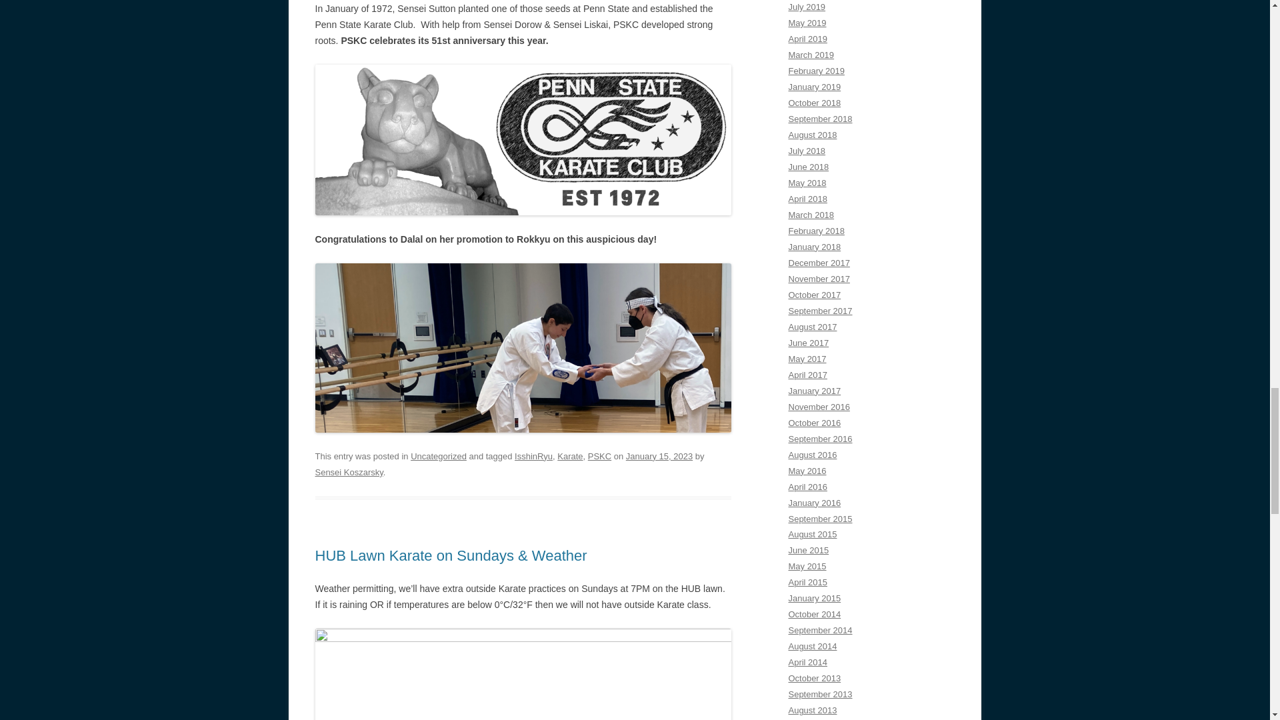 The image size is (1280, 720). What do you see at coordinates (349, 472) in the screenshot?
I see `View all posts by Sensei Koszarsky` at bounding box center [349, 472].